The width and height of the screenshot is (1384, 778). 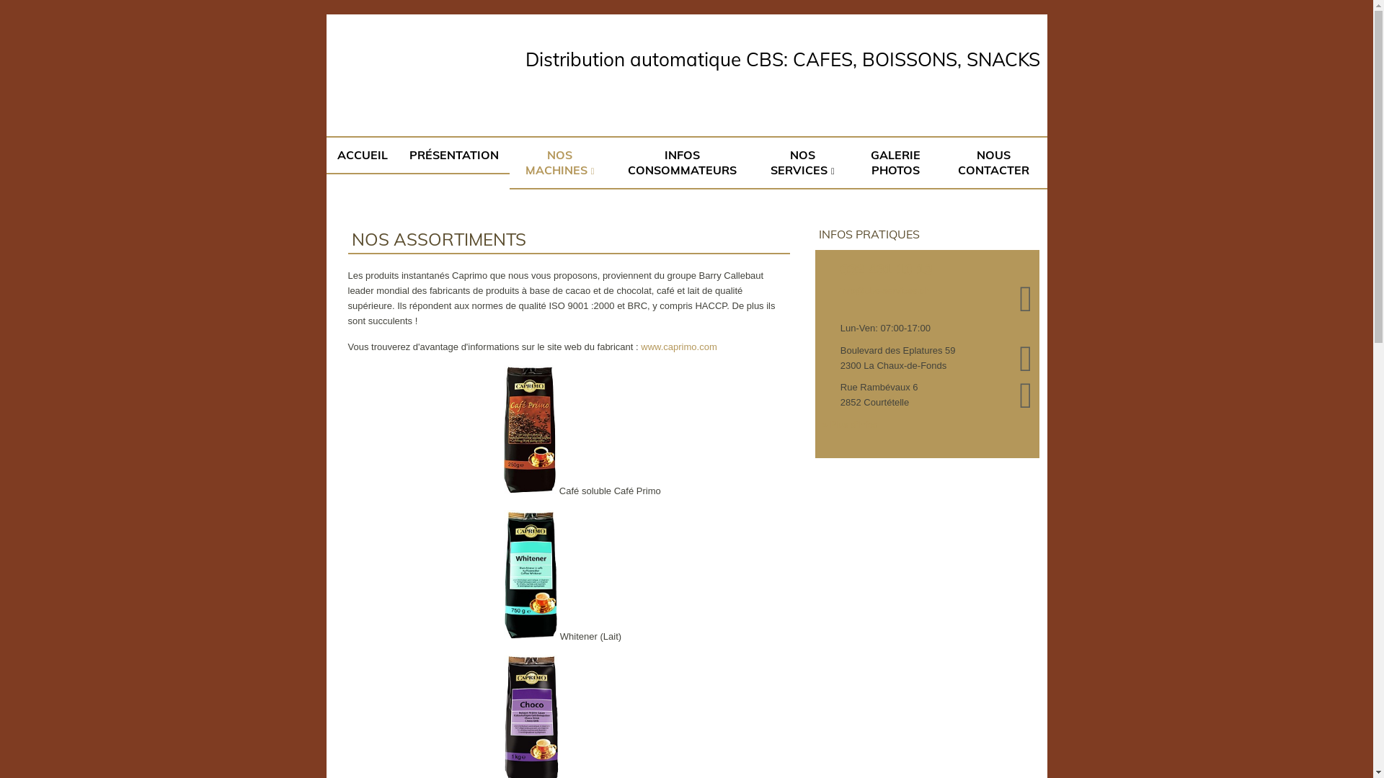 I want to click on GALERIE PHOTOS, so click(x=895, y=163).